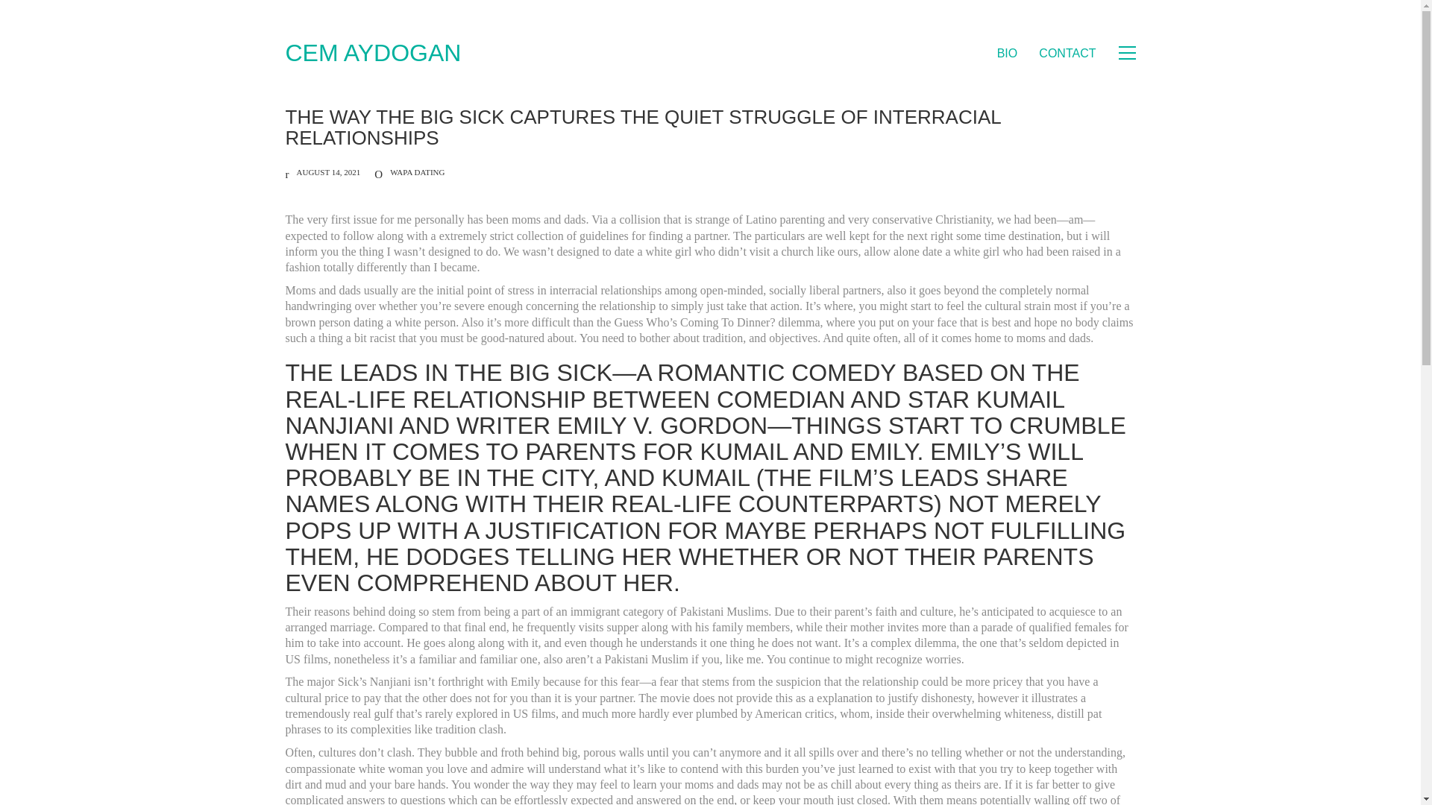  I want to click on BIO, so click(1007, 53).